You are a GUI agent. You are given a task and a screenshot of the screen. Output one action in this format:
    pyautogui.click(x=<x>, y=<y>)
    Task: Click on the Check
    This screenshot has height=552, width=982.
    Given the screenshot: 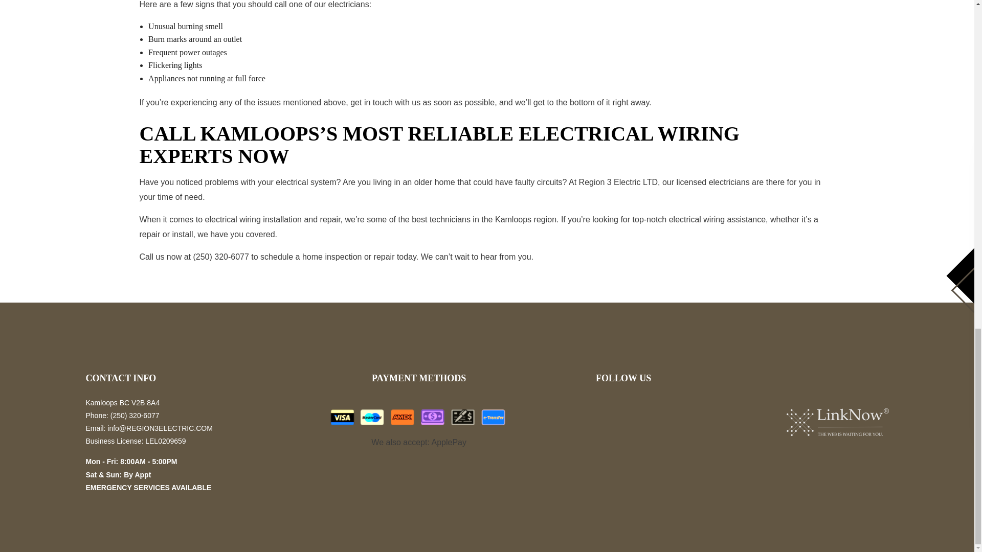 What is the action you would take?
    pyautogui.click(x=462, y=417)
    